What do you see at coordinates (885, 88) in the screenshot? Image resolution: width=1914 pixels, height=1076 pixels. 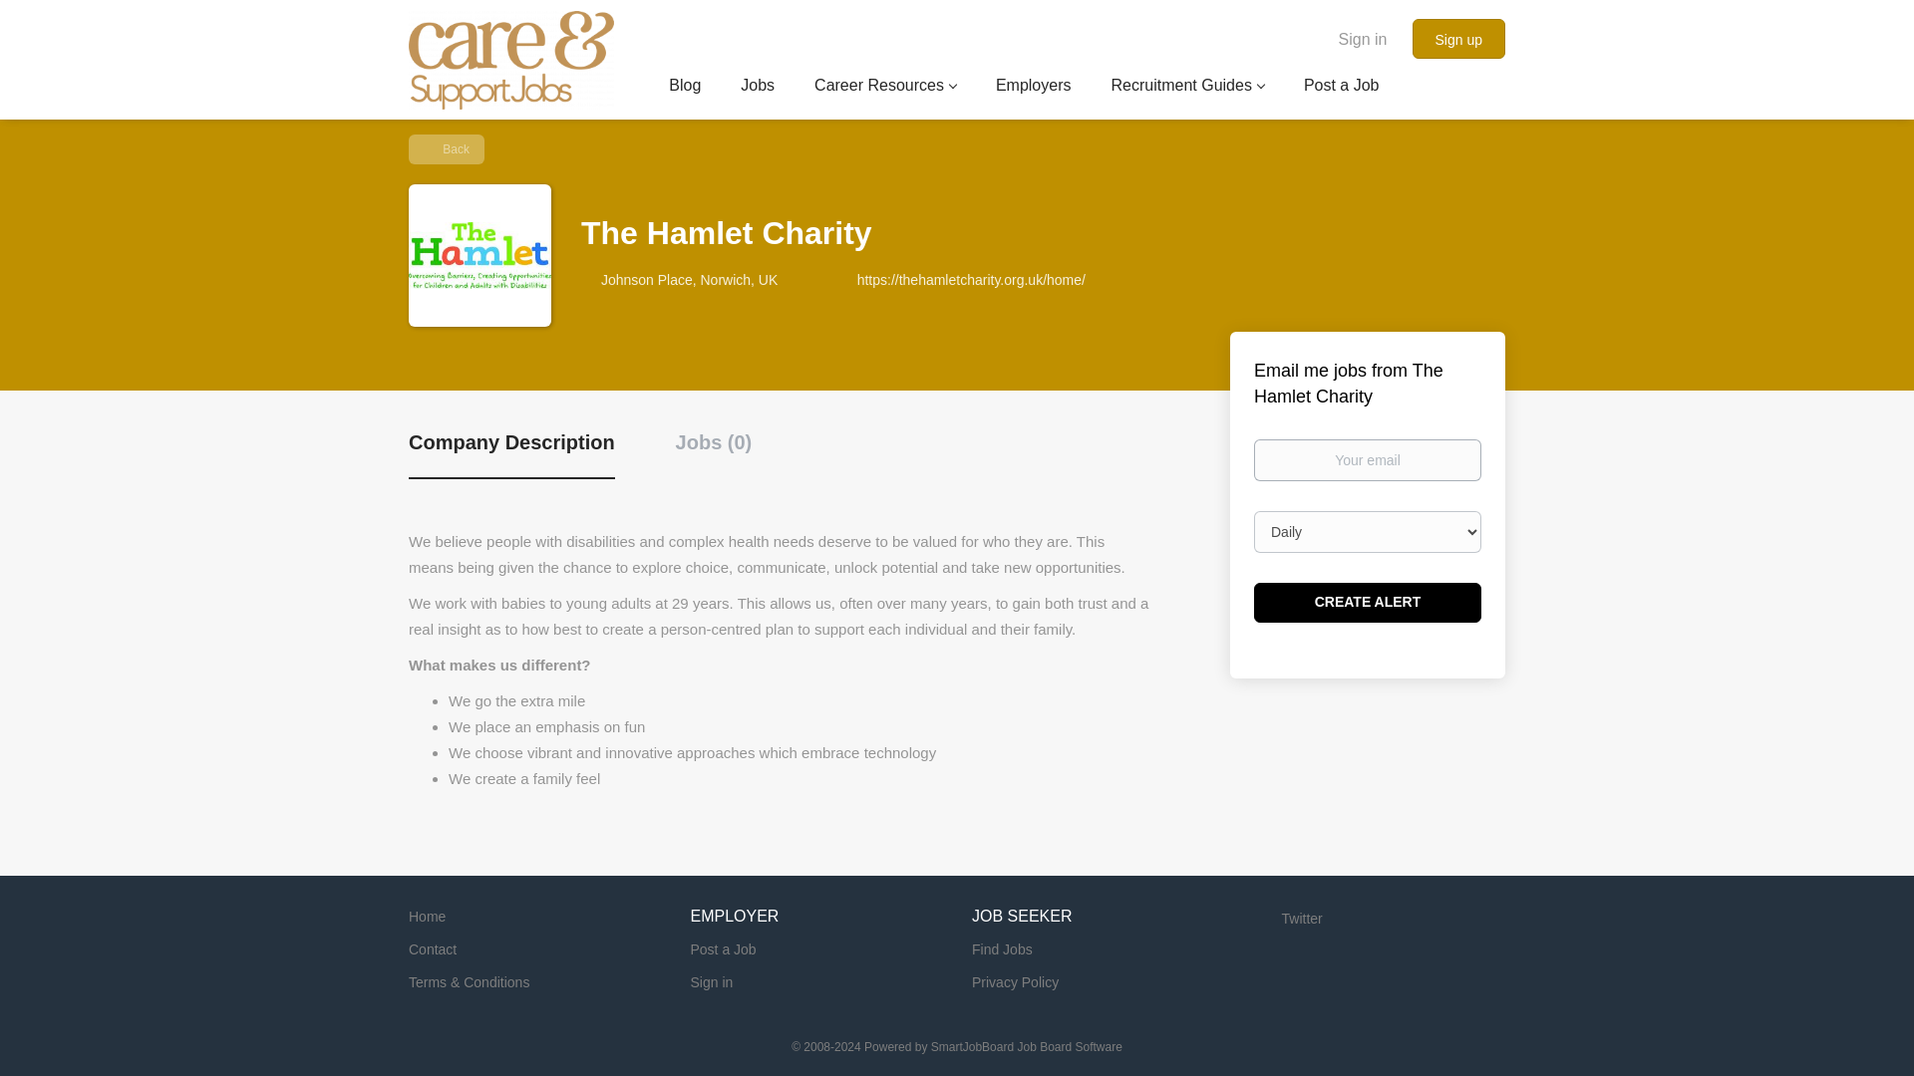 I see `Career Resources` at bounding box center [885, 88].